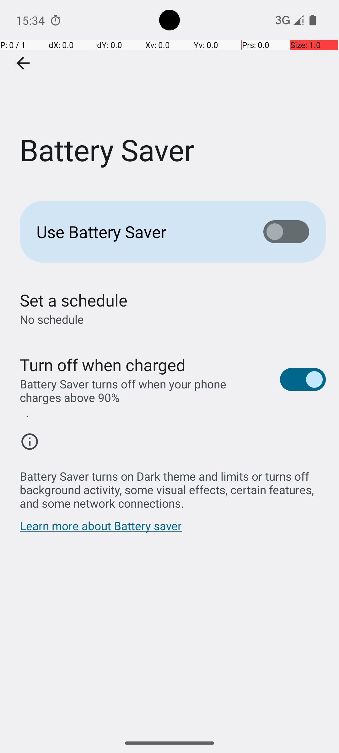 This screenshot has width=339, height=753. What do you see at coordinates (143, 391) in the screenshot?
I see `Battery Saver turns off when your phone charges above 90%` at bounding box center [143, 391].